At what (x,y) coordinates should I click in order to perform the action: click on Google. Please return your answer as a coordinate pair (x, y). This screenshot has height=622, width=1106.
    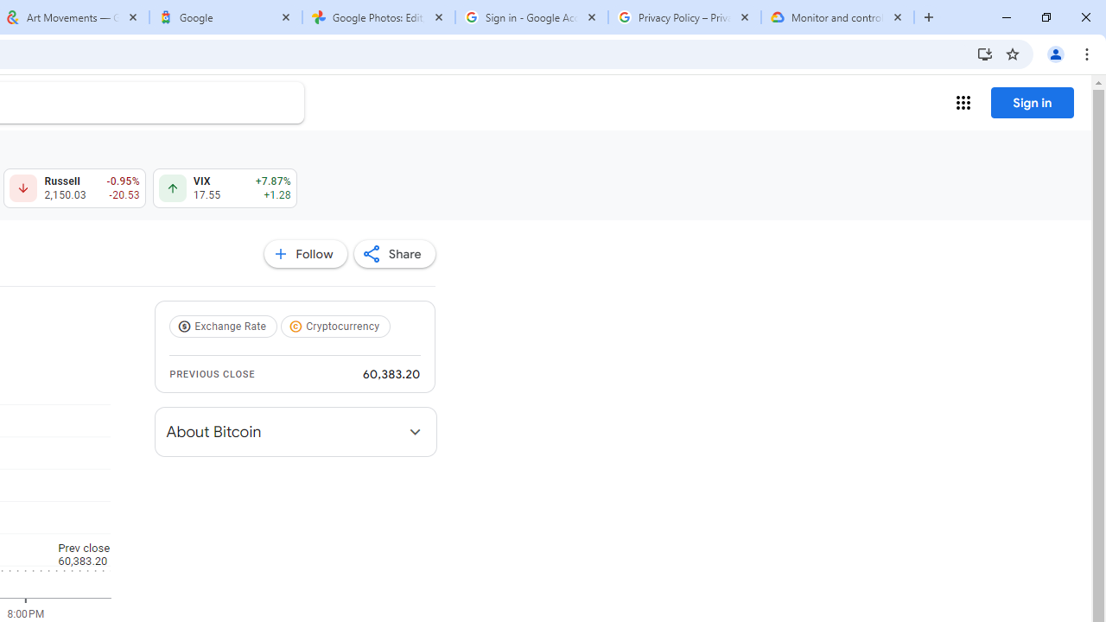
    Looking at the image, I should click on (225, 17).